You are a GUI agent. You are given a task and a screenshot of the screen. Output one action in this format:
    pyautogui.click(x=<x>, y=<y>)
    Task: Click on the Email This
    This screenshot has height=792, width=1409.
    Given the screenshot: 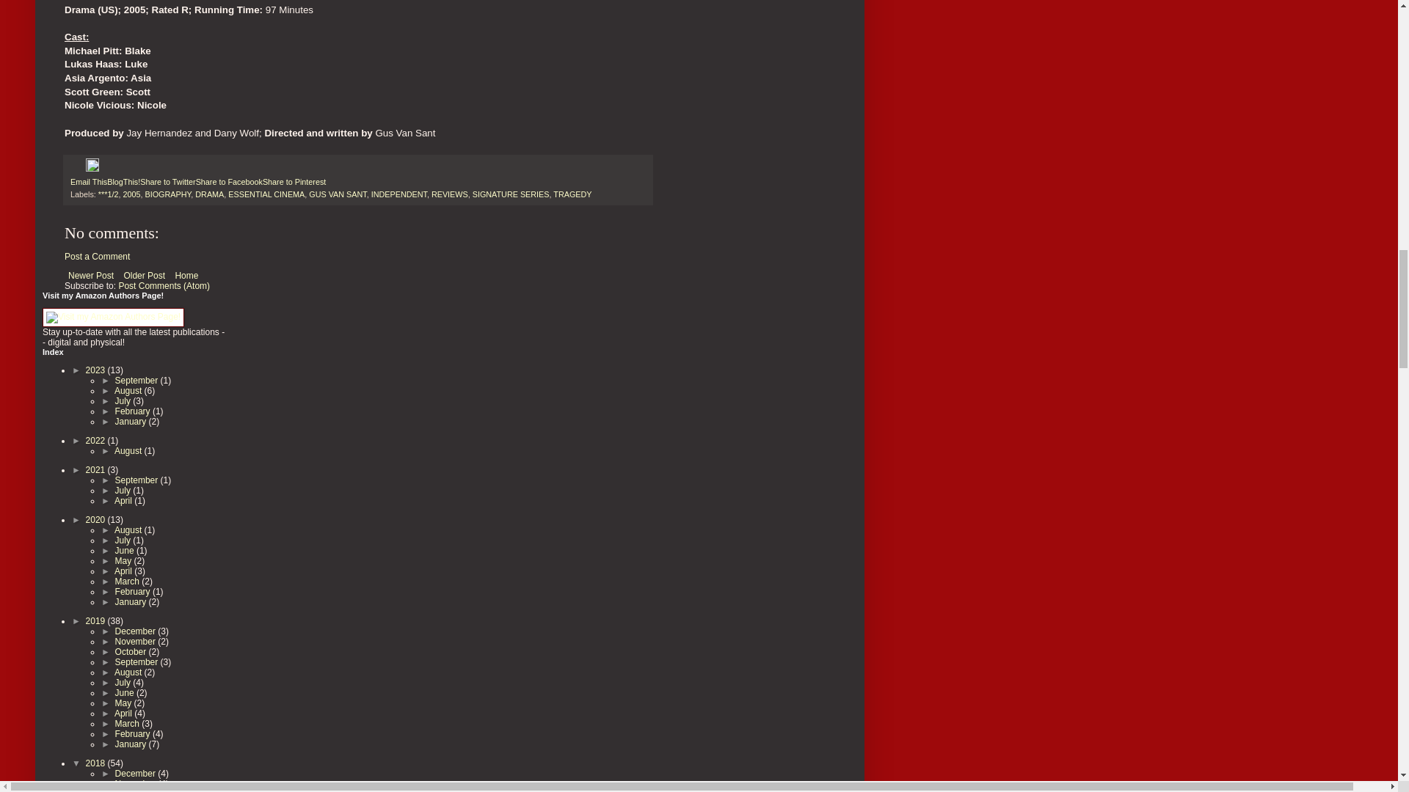 What is the action you would take?
    pyautogui.click(x=88, y=181)
    